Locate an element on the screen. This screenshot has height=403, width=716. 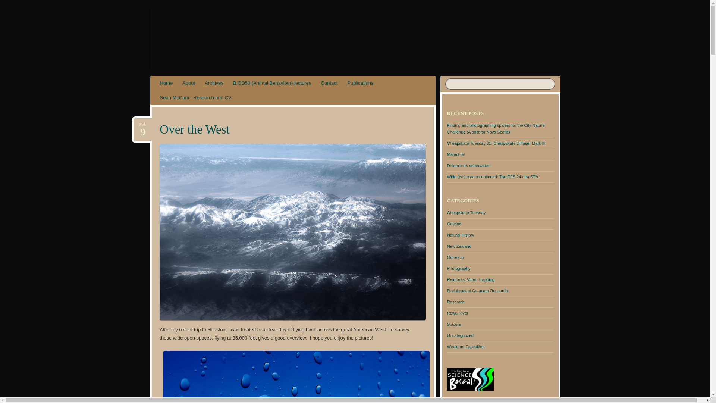
Sean McCann: Research and CV is located at coordinates (166, 83).